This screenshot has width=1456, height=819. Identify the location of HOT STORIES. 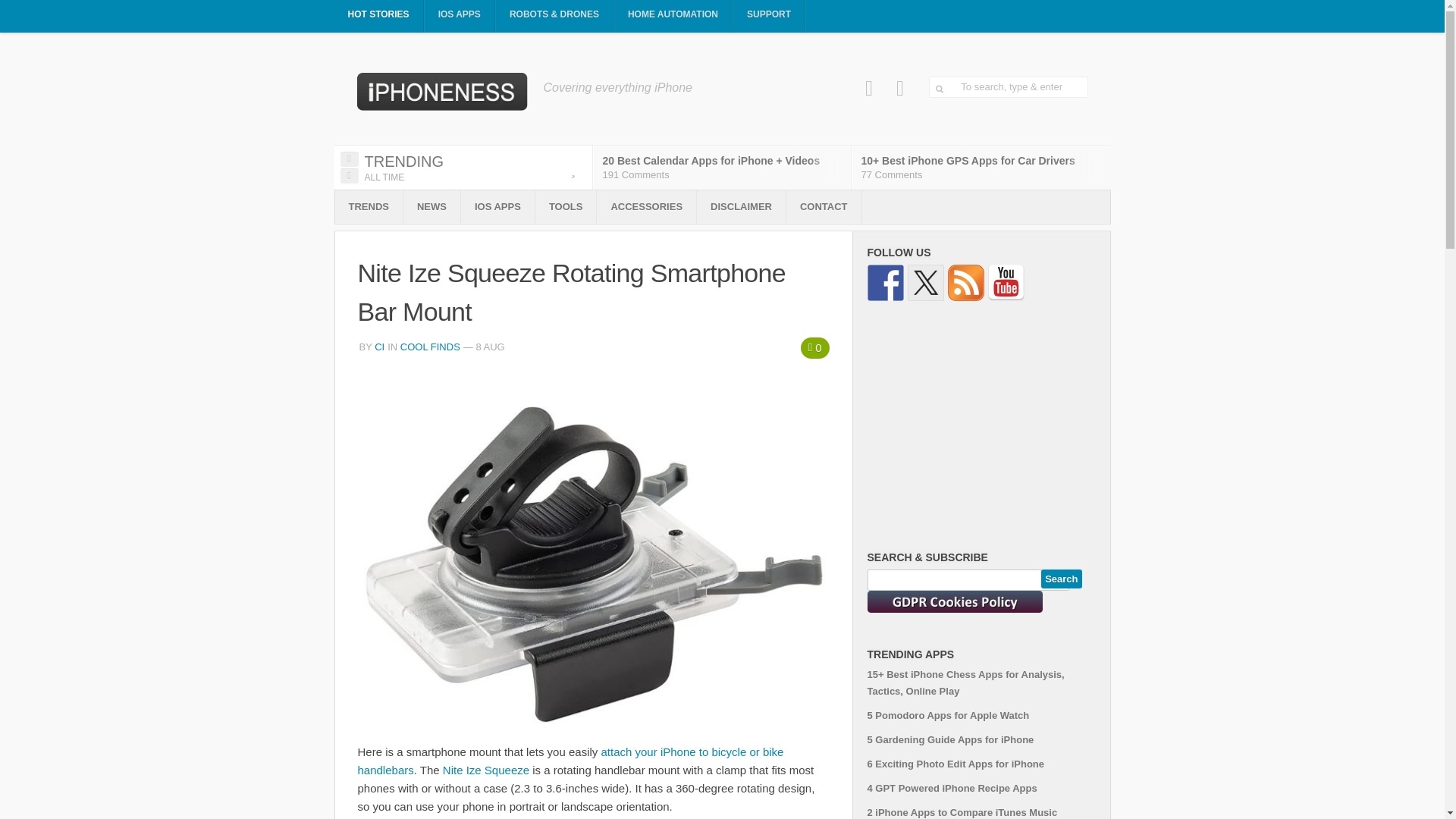
(378, 17).